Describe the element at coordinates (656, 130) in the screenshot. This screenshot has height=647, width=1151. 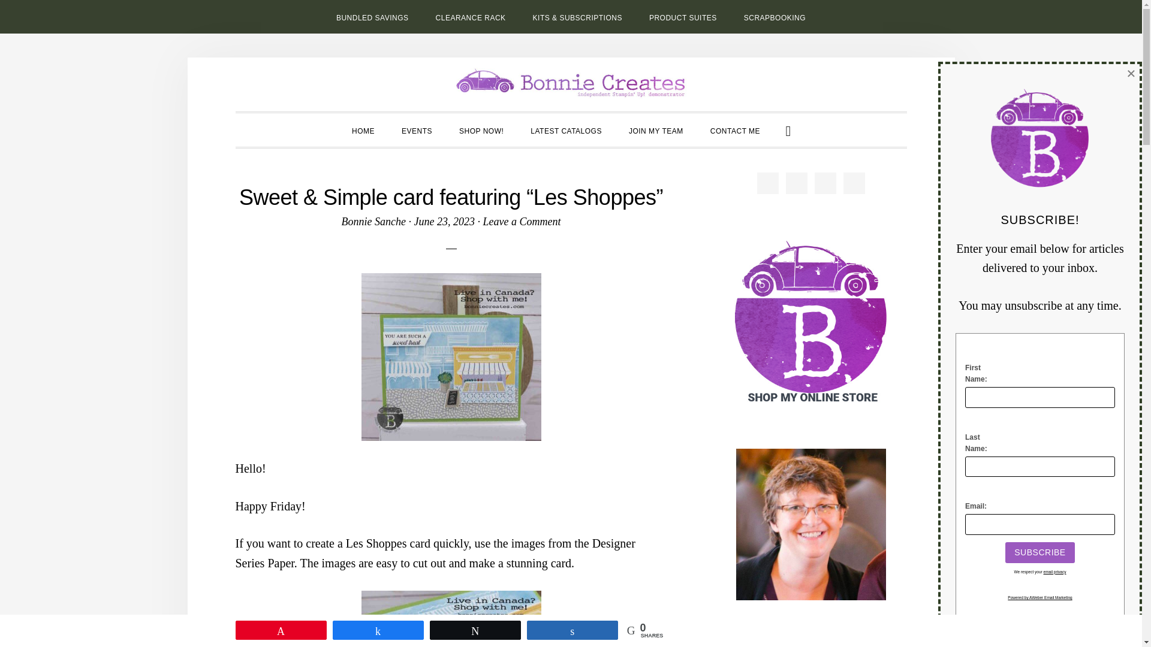
I see `JOIN MY TEAM` at that location.